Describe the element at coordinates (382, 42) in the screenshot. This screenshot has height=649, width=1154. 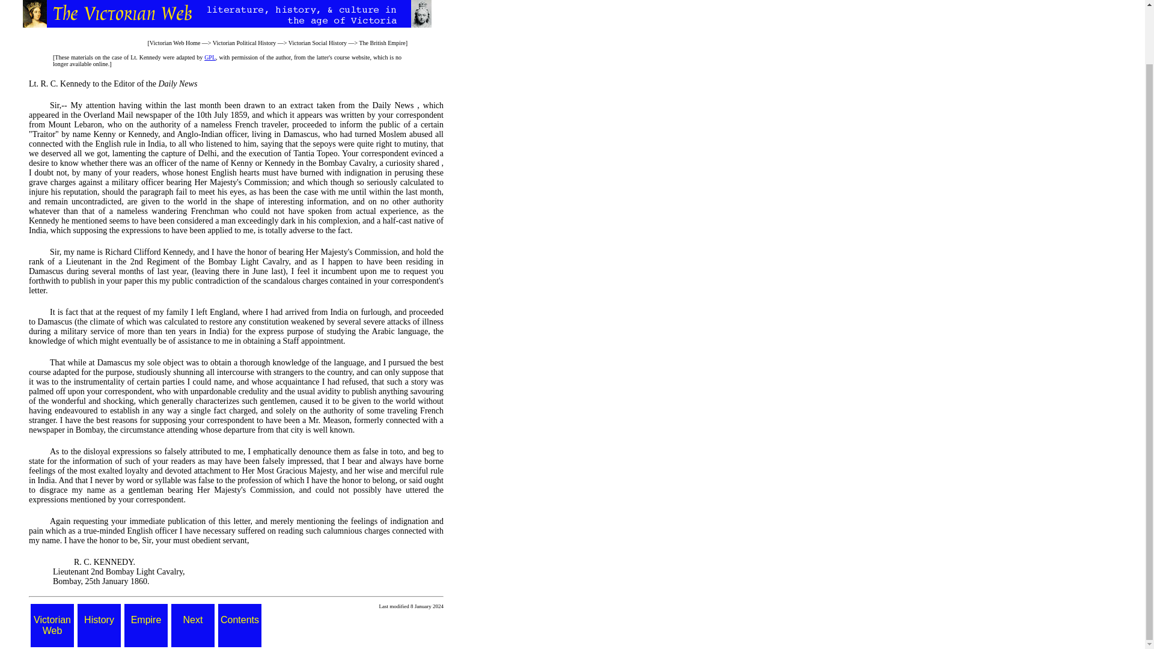
I see `The British Empire` at that location.